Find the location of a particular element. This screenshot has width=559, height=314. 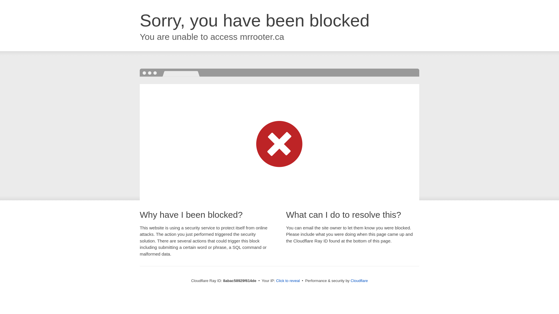

Cloudflare is located at coordinates (359, 281).